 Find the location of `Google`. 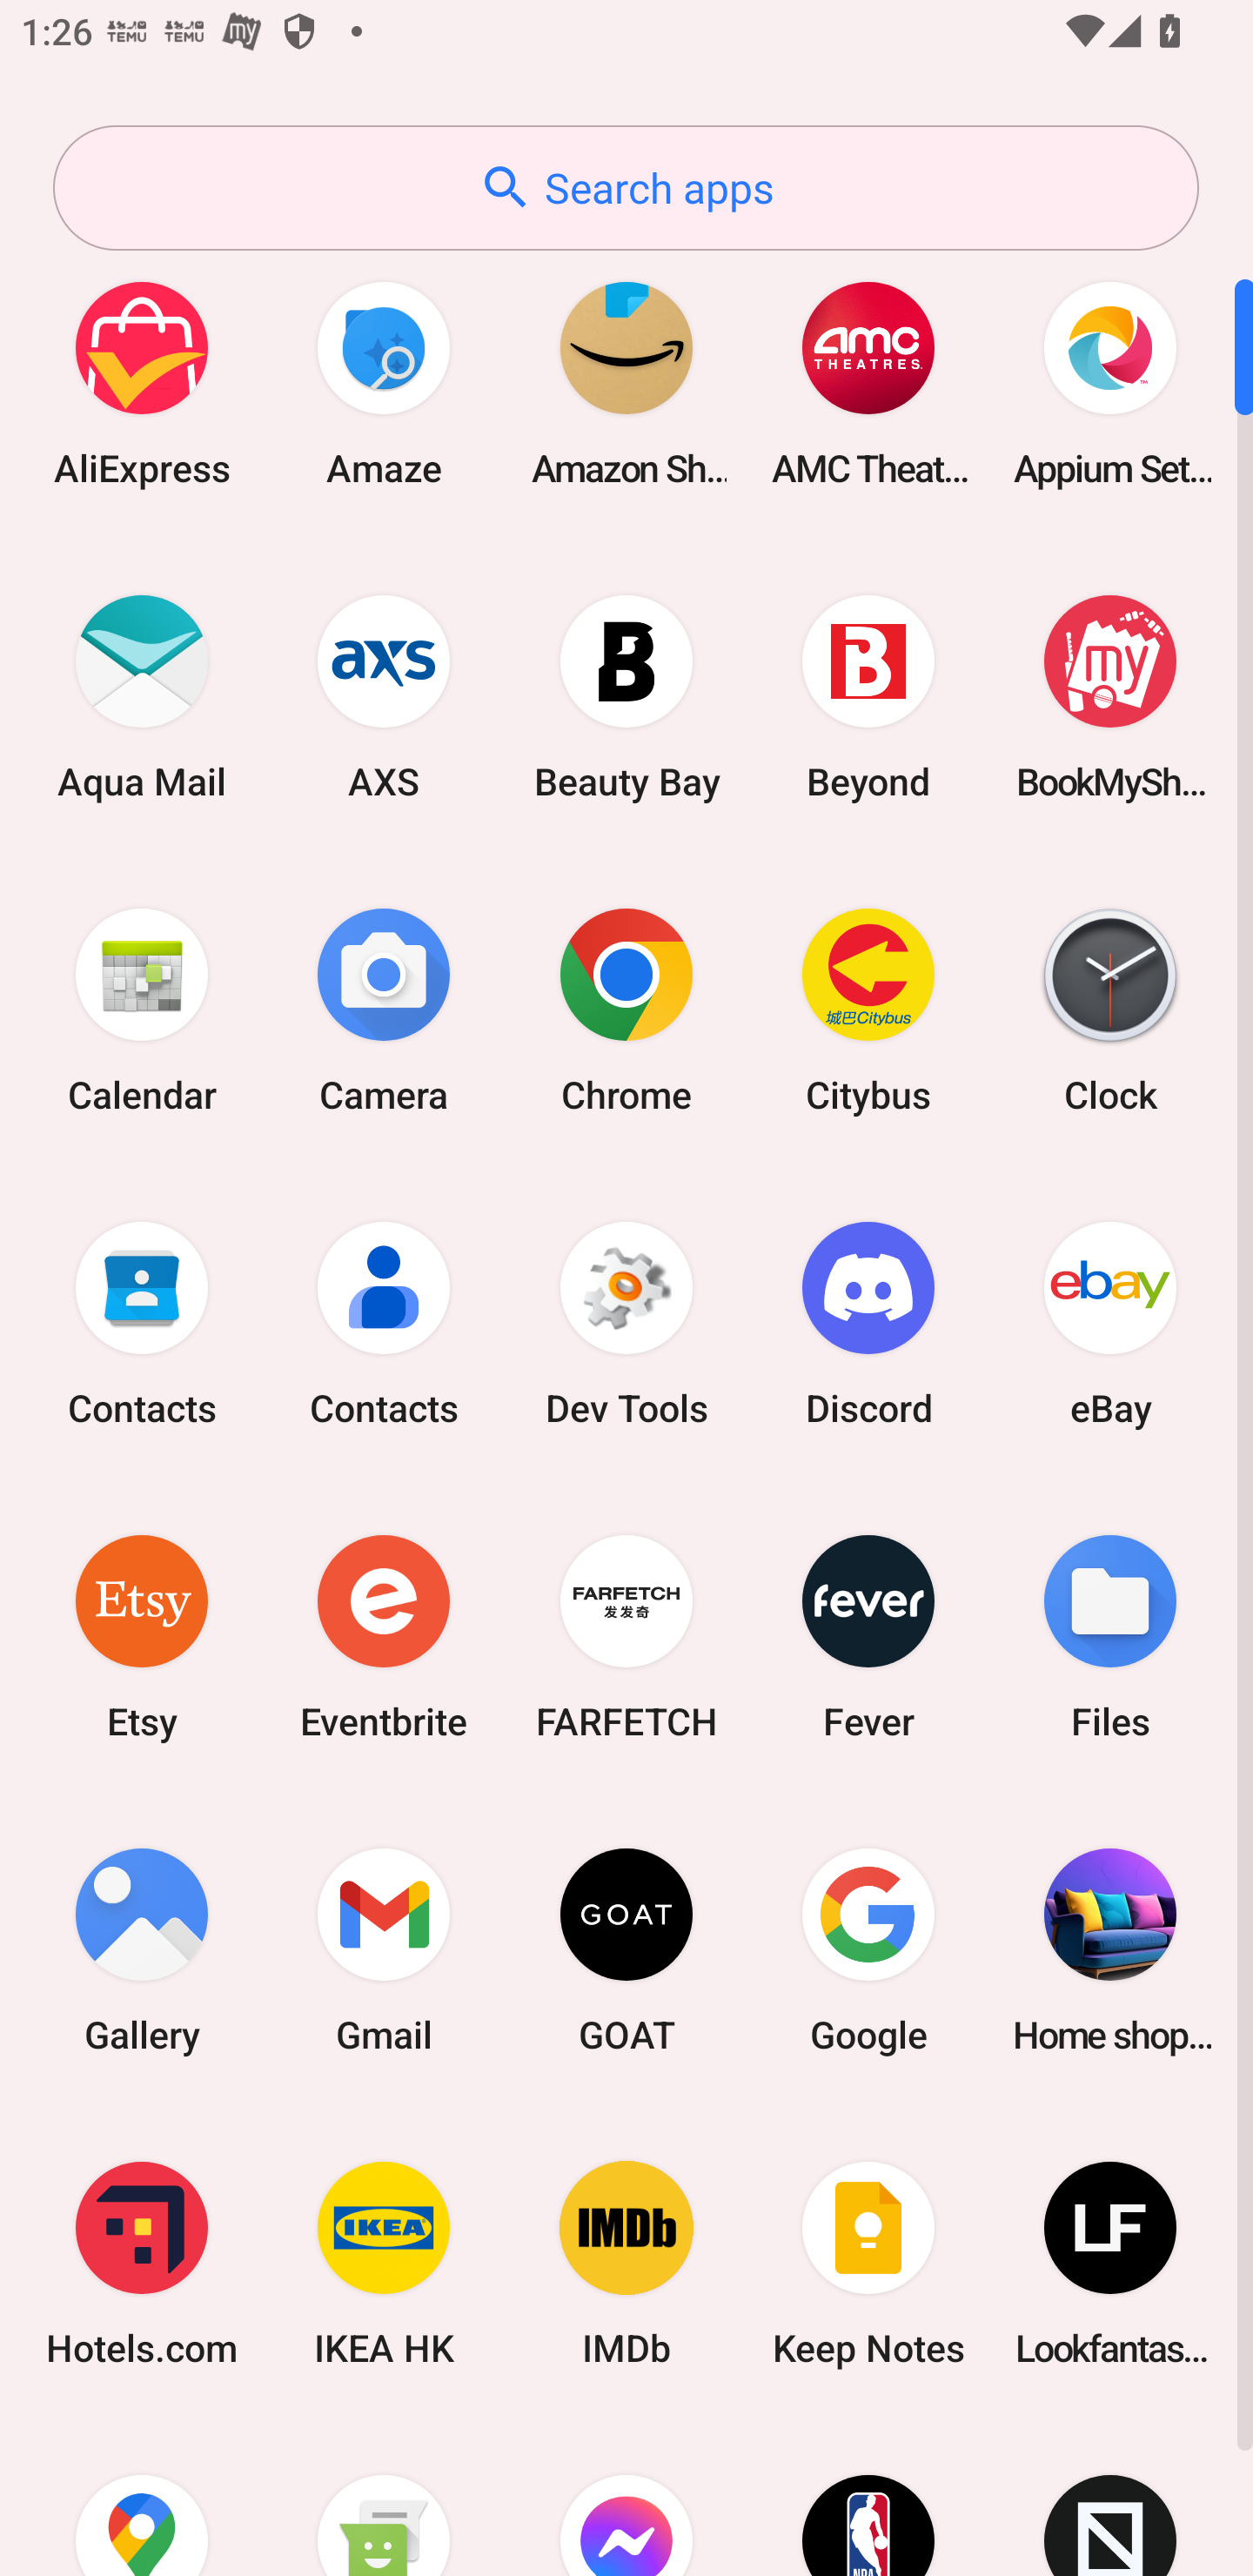

Google is located at coordinates (868, 1949).